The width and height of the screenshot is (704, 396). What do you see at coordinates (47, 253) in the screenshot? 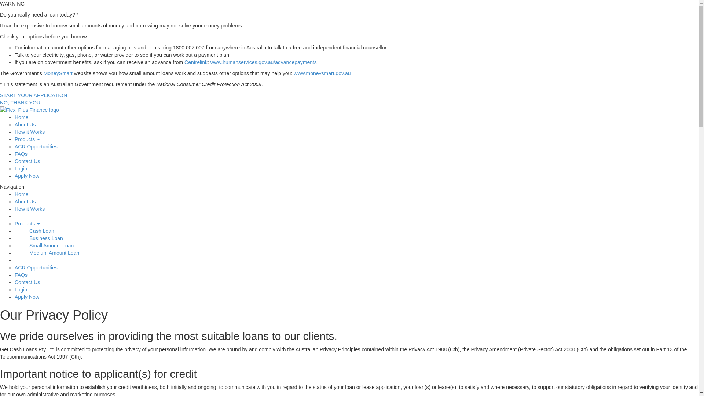
I see `Medium Amount Loan` at bounding box center [47, 253].